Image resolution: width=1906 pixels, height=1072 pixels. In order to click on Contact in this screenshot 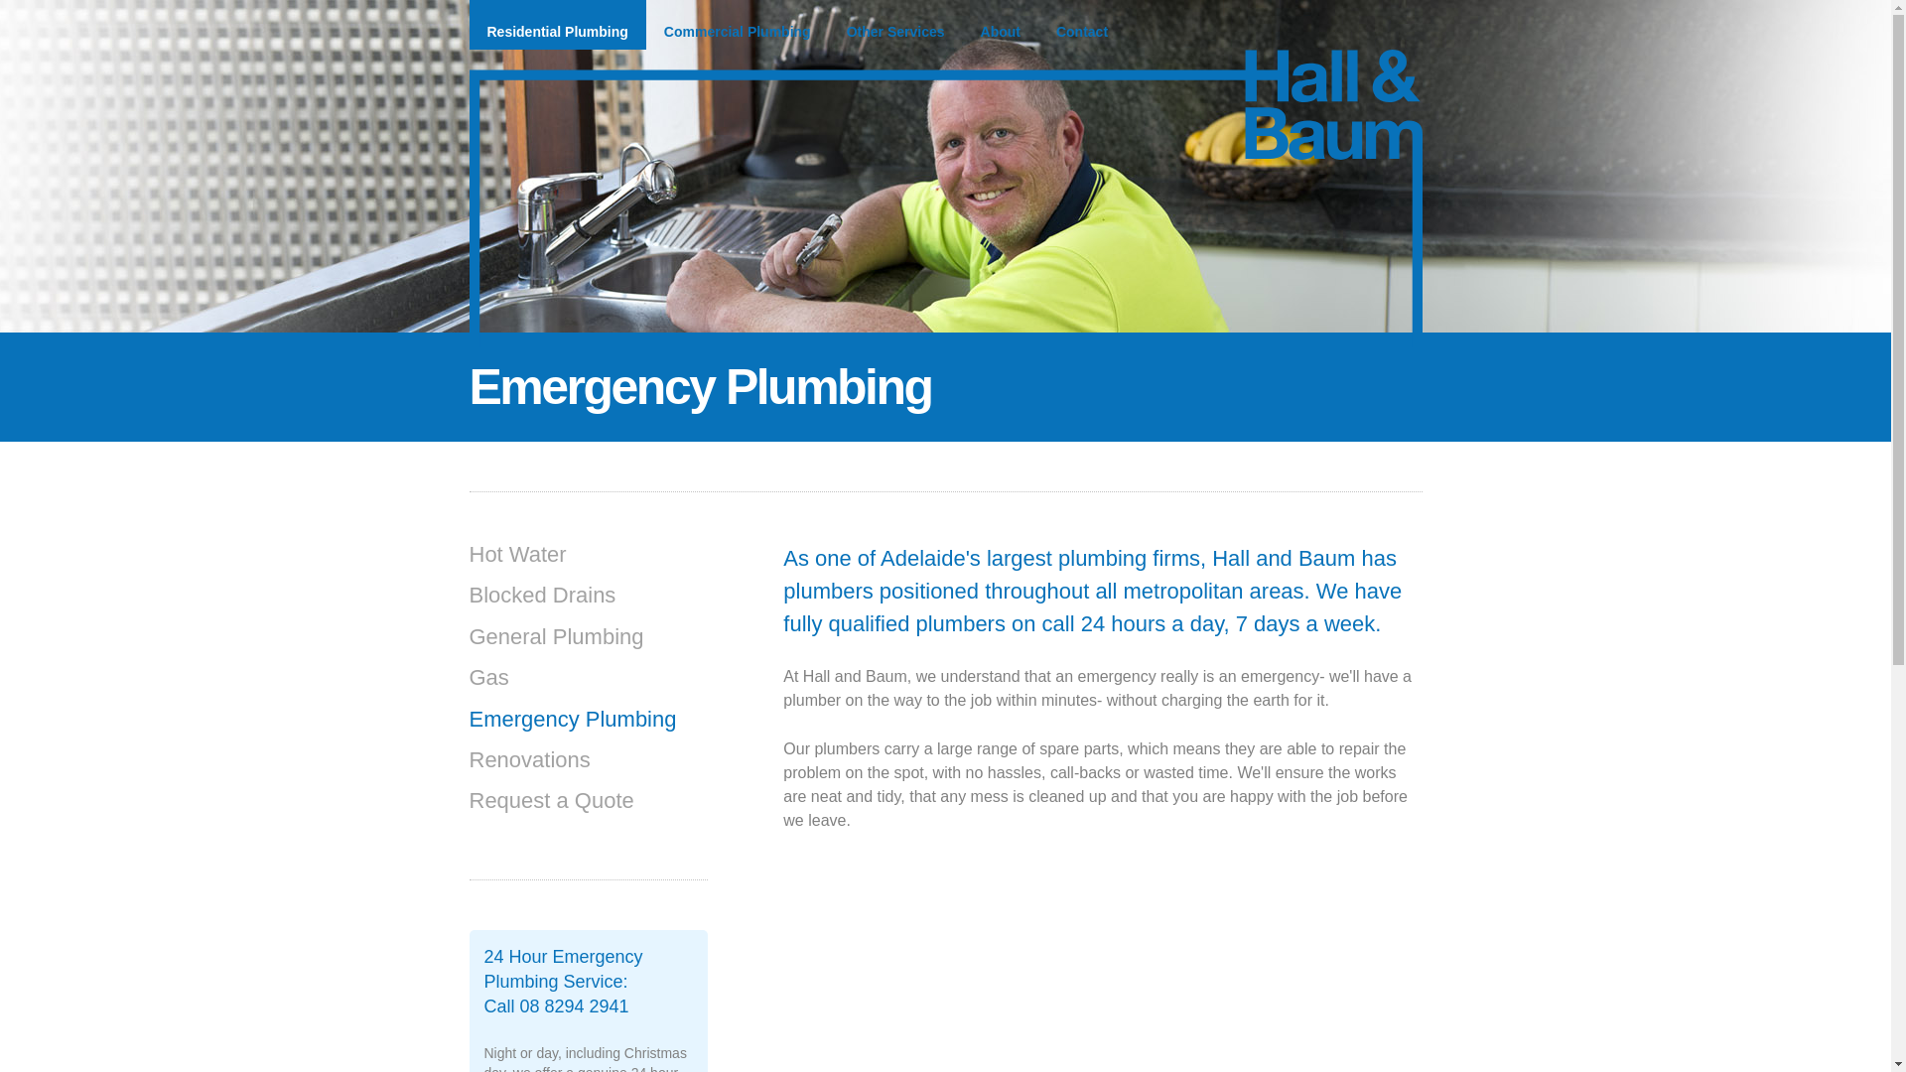, I will do `click(1082, 25)`.